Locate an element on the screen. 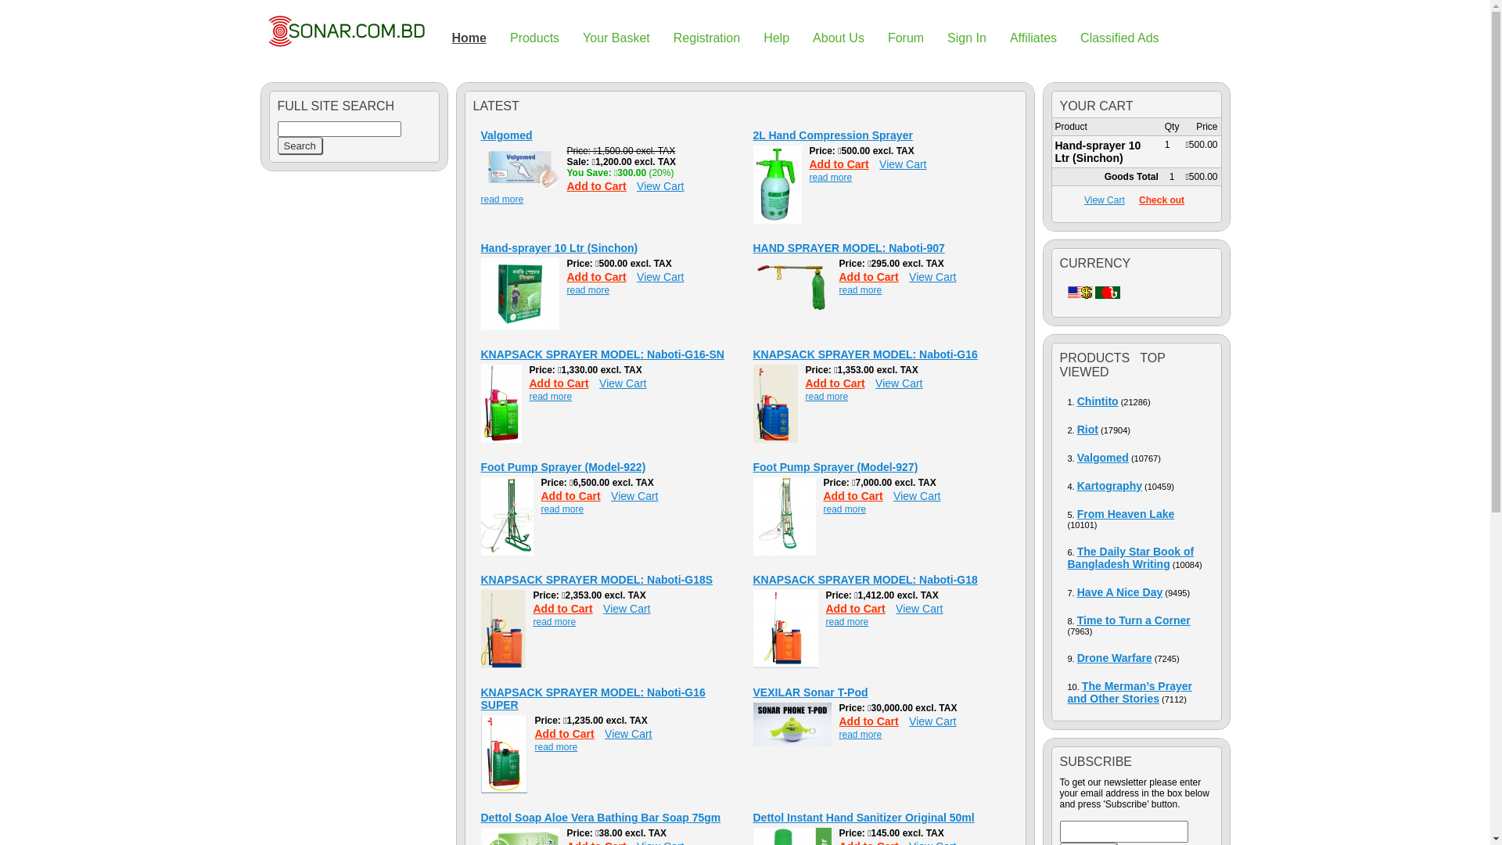 The height and width of the screenshot is (845, 1502). Affiliates is located at coordinates (1033, 39).